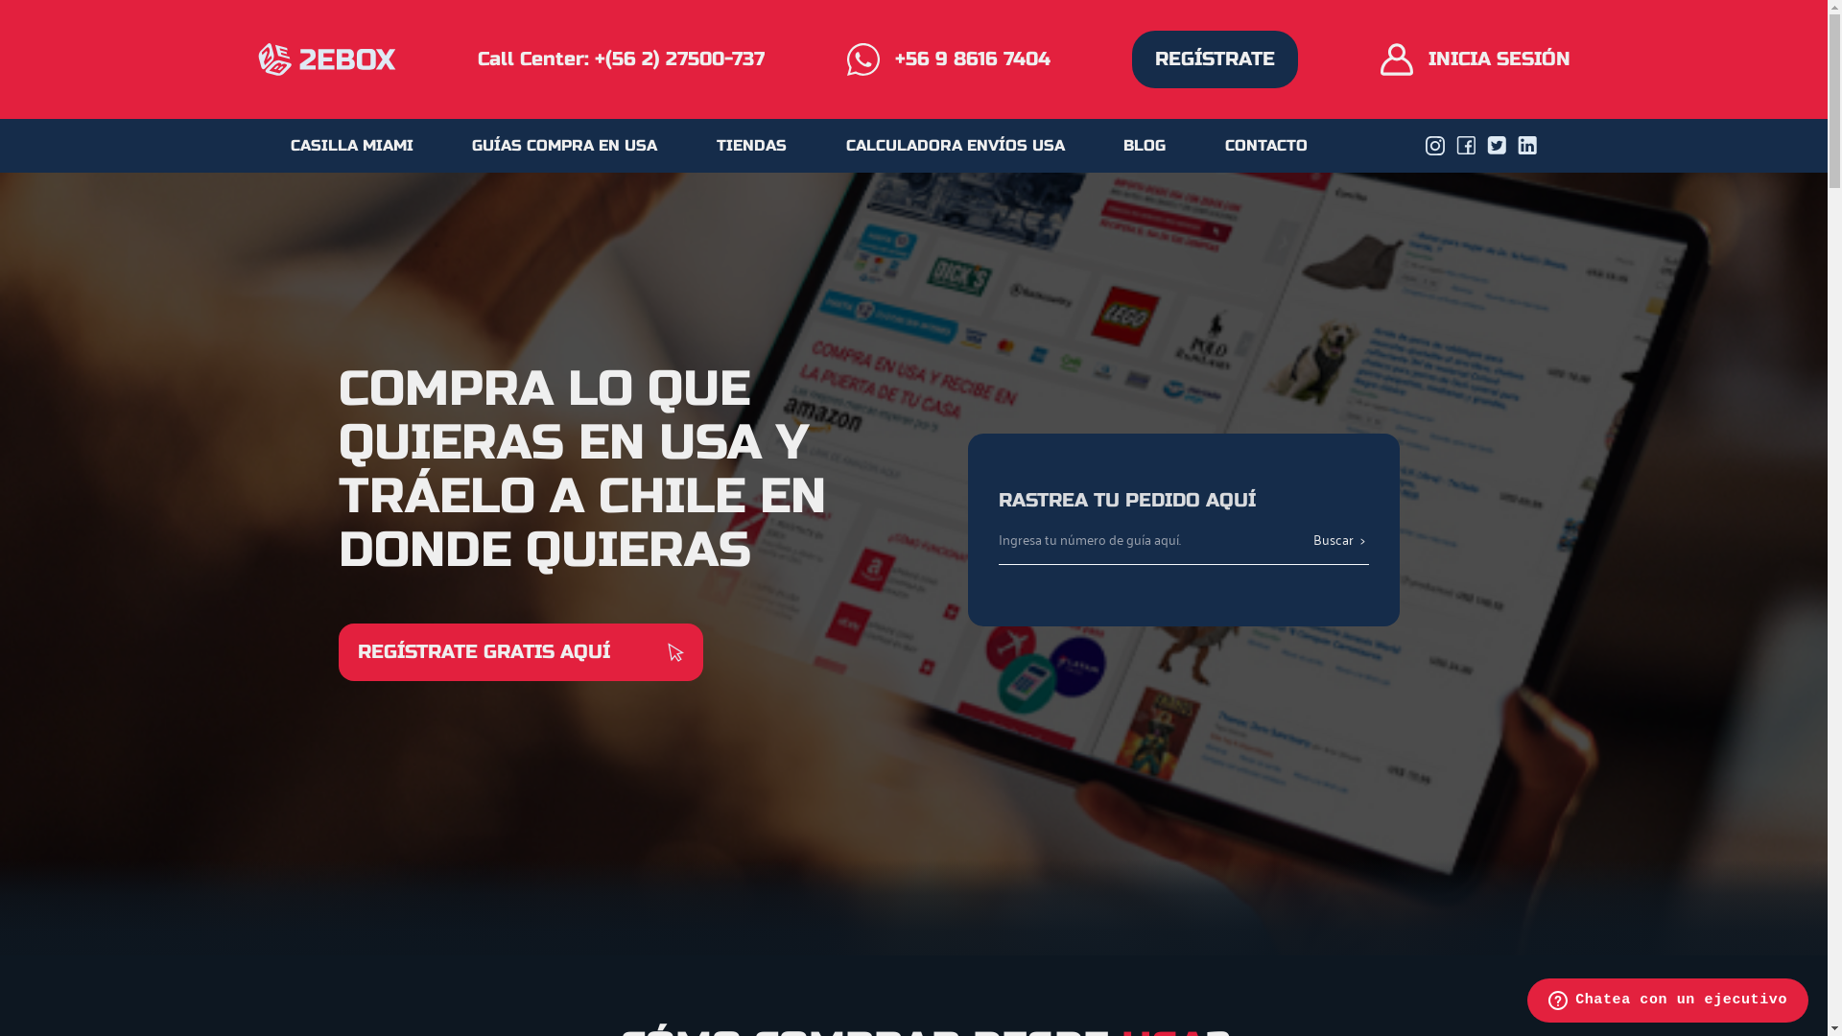 Image resolution: width=1842 pixels, height=1036 pixels. Describe the element at coordinates (1340, 539) in the screenshot. I see `Buscar >` at that location.